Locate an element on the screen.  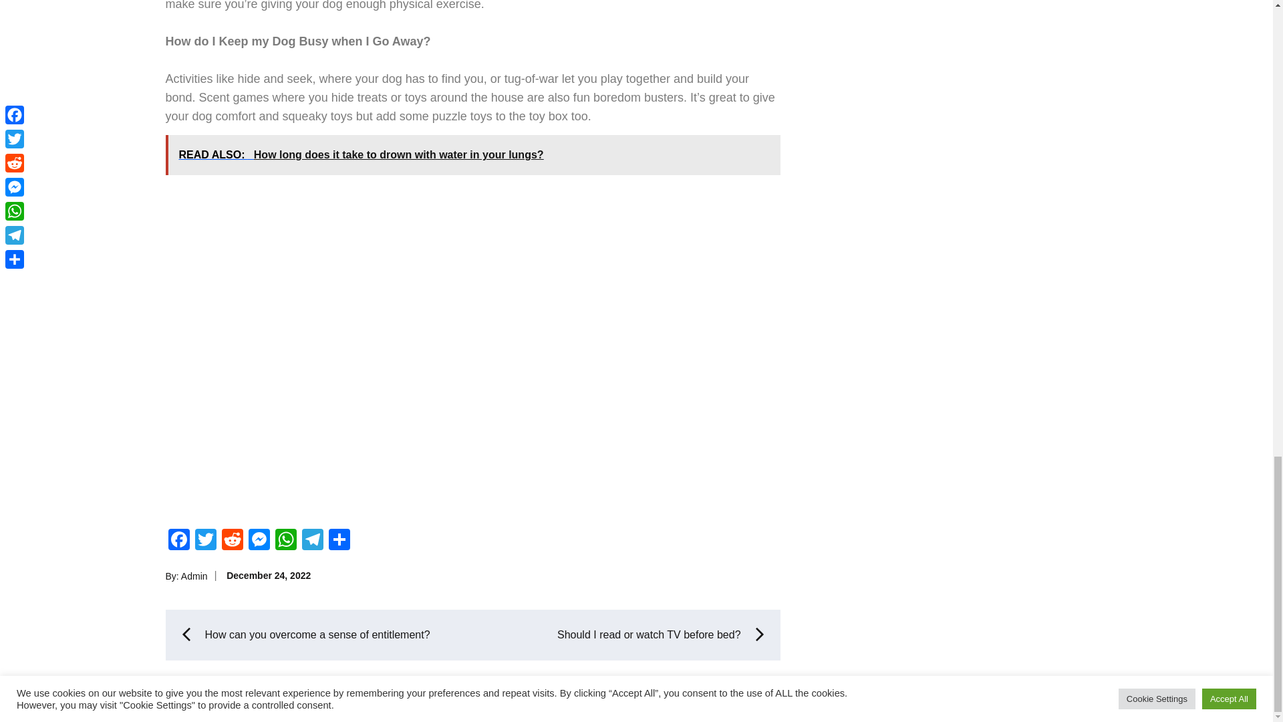
WhatsApp is located at coordinates (285, 541).